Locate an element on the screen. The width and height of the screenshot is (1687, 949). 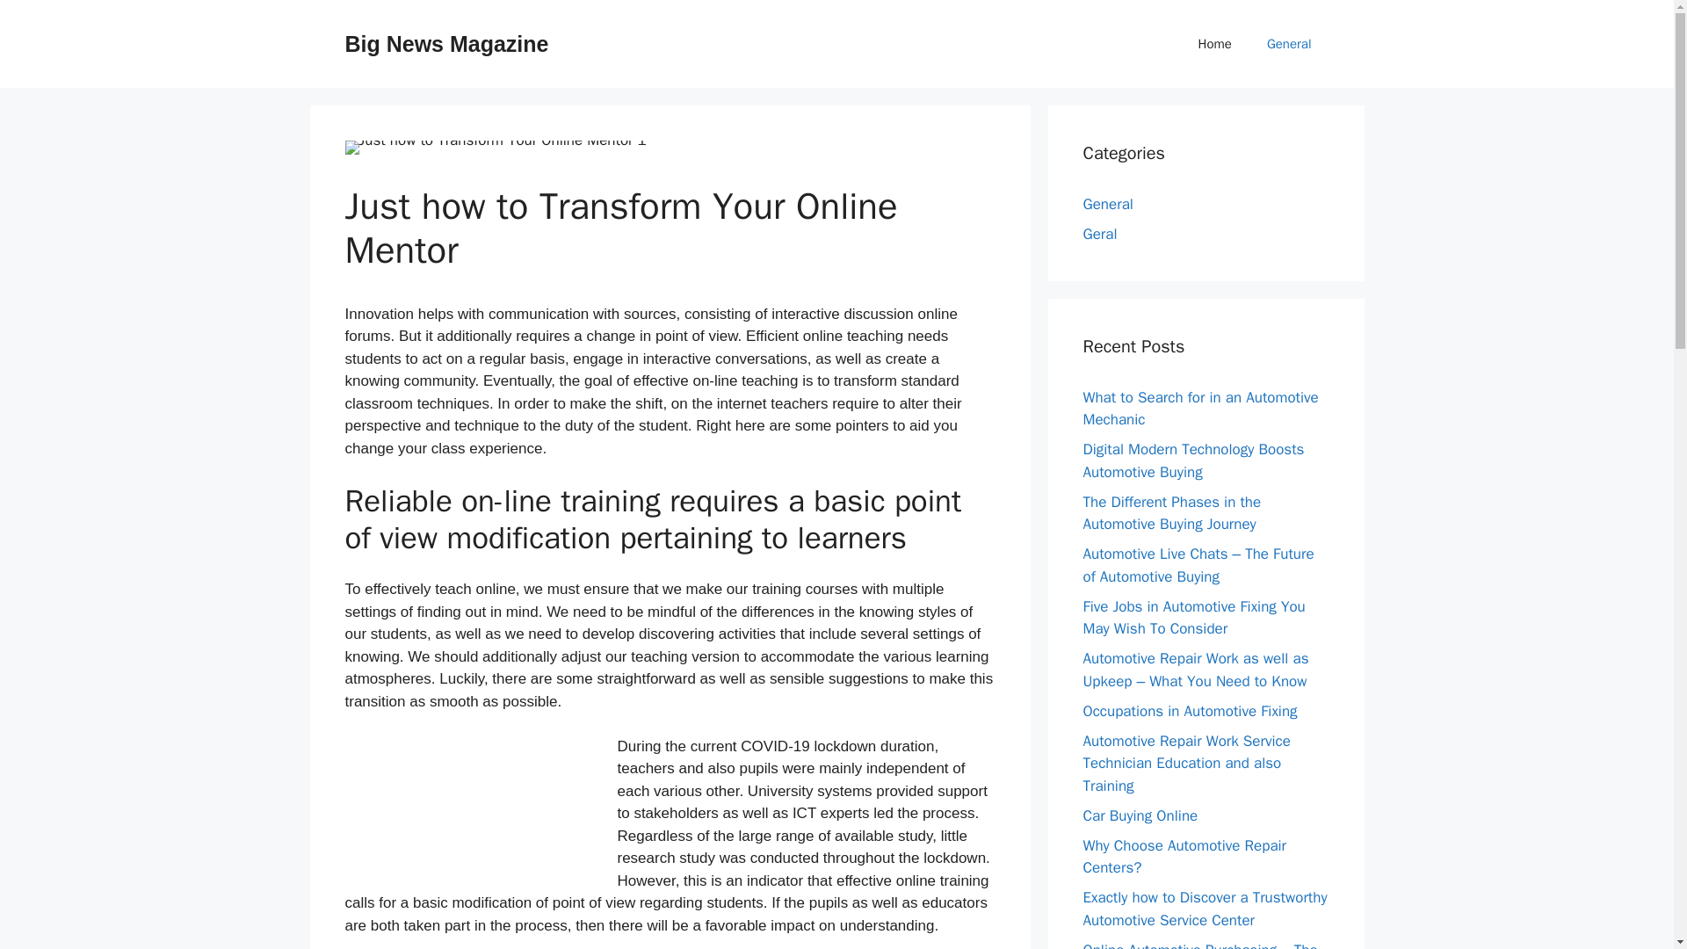
General is located at coordinates (1107, 204).